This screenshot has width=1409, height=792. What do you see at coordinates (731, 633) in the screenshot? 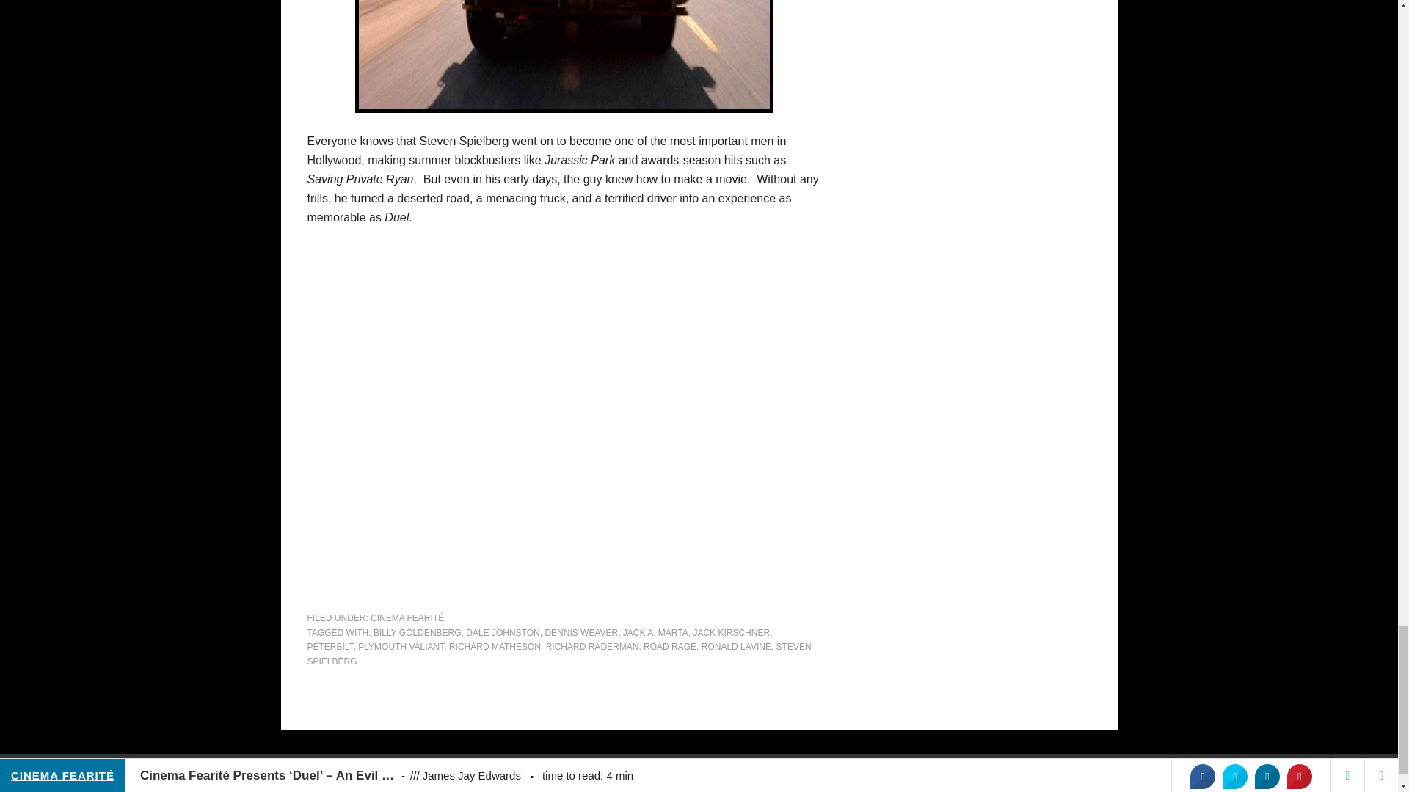
I see `JACK KIRSCHNER` at bounding box center [731, 633].